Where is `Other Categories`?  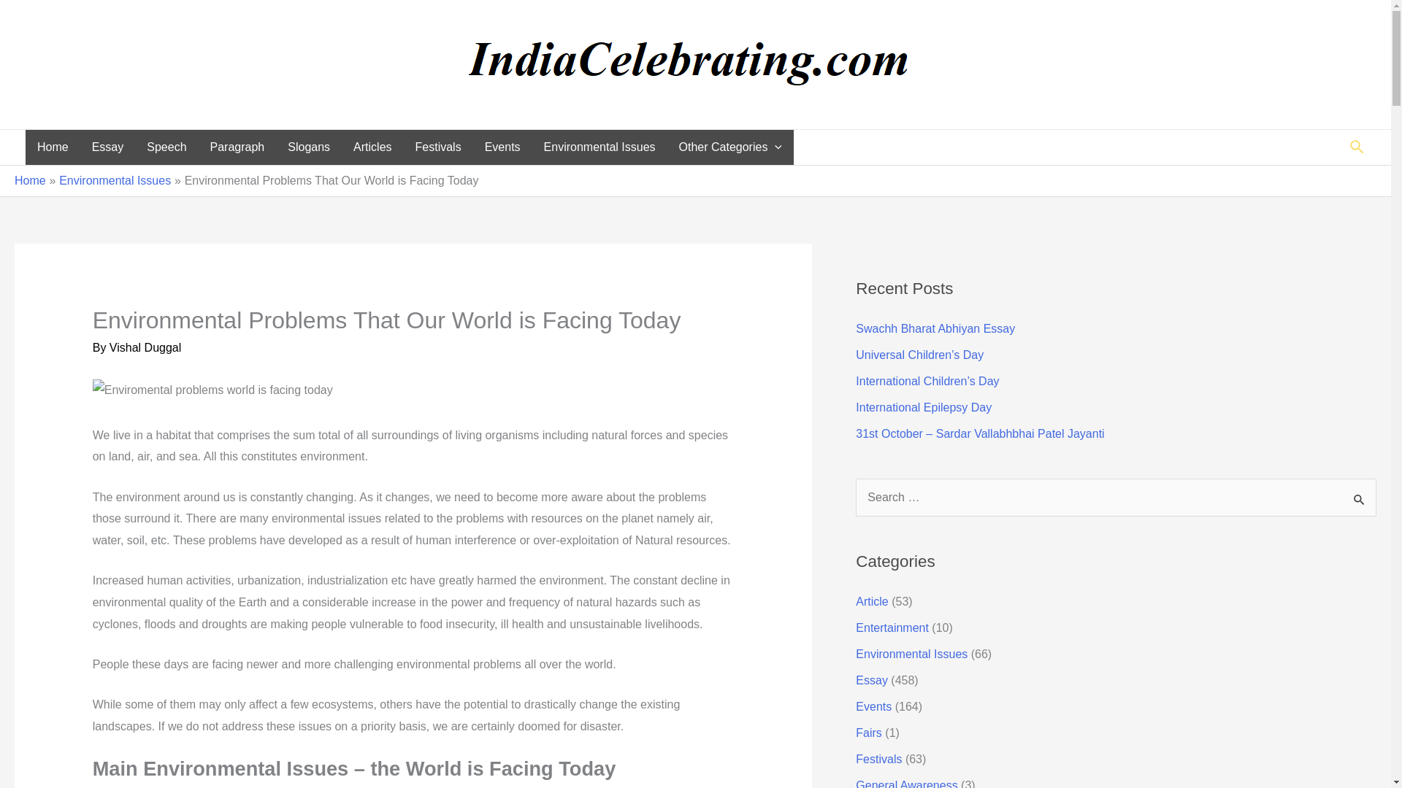
Other Categories is located at coordinates (730, 147).